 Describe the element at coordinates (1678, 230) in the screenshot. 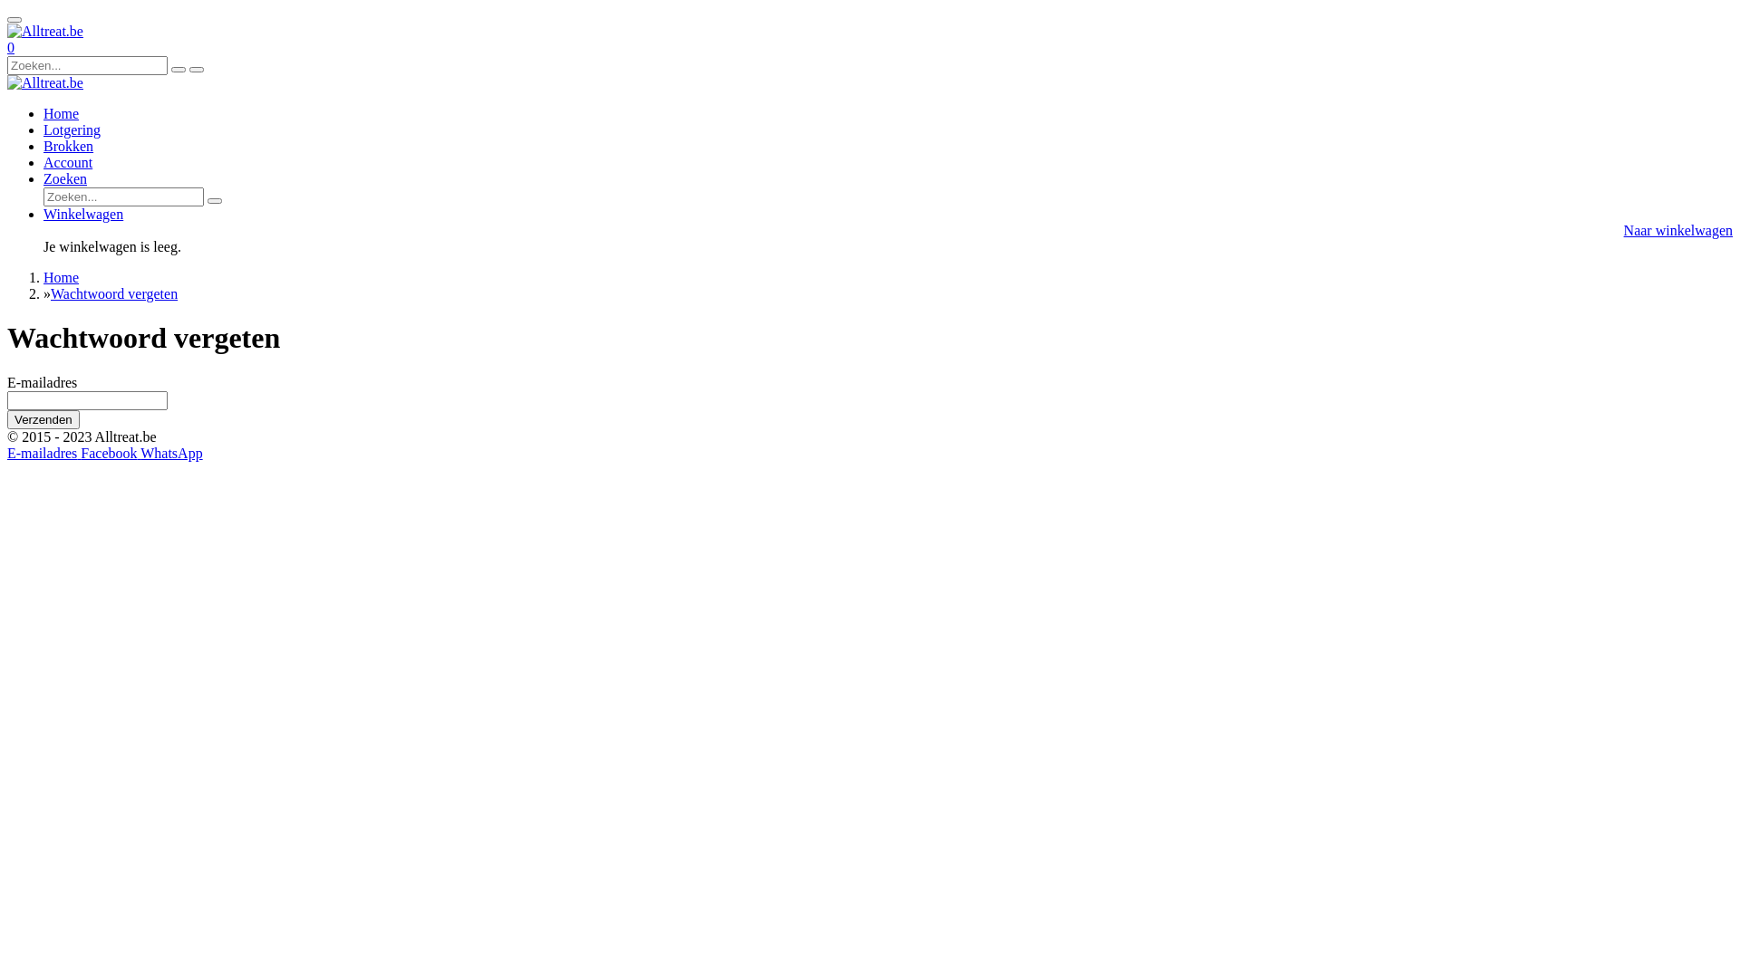

I see `Naar winkelwagen` at that location.